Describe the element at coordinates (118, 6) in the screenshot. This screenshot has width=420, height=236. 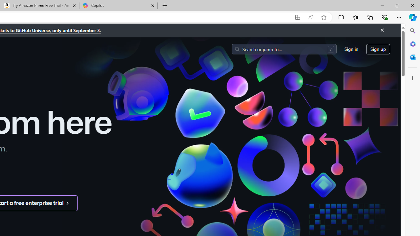
I see `Copilot` at that location.